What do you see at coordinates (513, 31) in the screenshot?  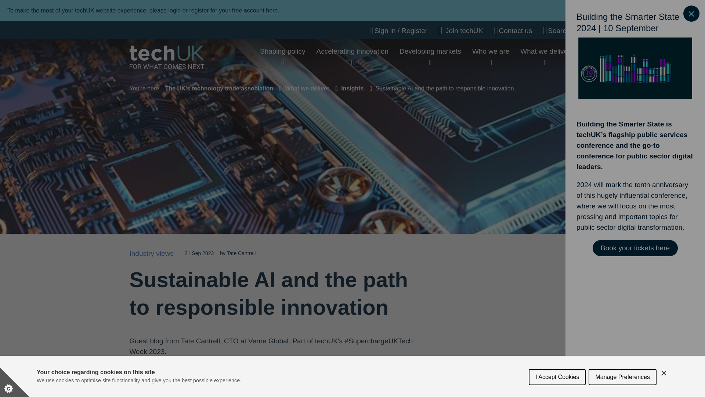 I see `Contact us` at bounding box center [513, 31].